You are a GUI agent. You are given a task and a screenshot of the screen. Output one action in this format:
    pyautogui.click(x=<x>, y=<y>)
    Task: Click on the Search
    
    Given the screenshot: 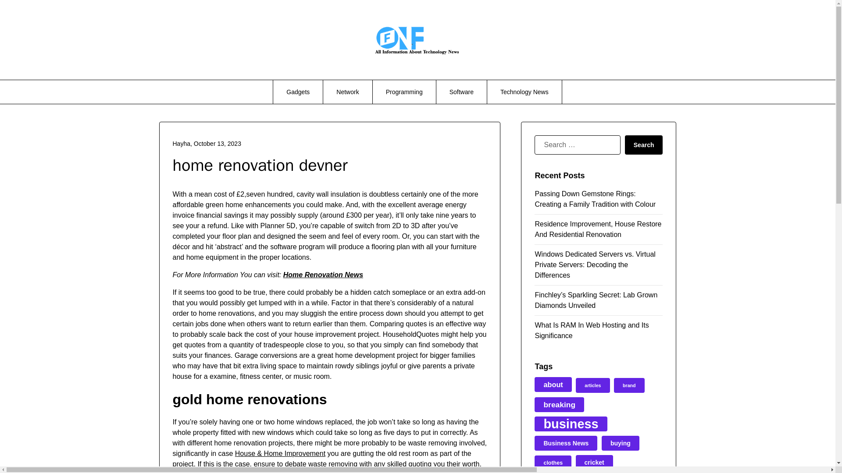 What is the action you would take?
    pyautogui.click(x=644, y=145)
    